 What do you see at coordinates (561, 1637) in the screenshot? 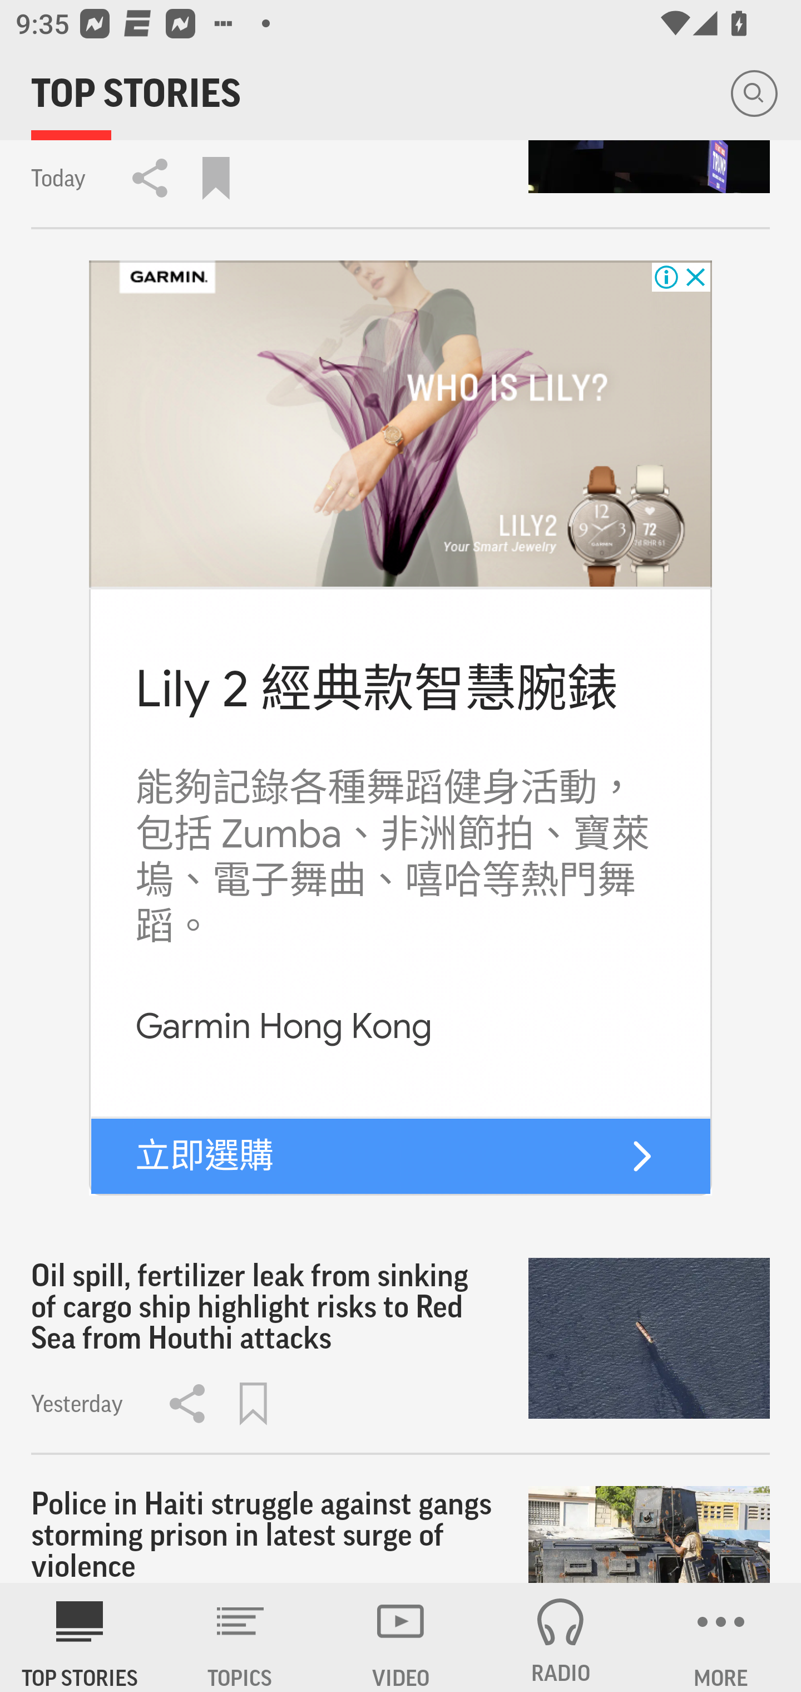
I see `RADIO` at bounding box center [561, 1637].